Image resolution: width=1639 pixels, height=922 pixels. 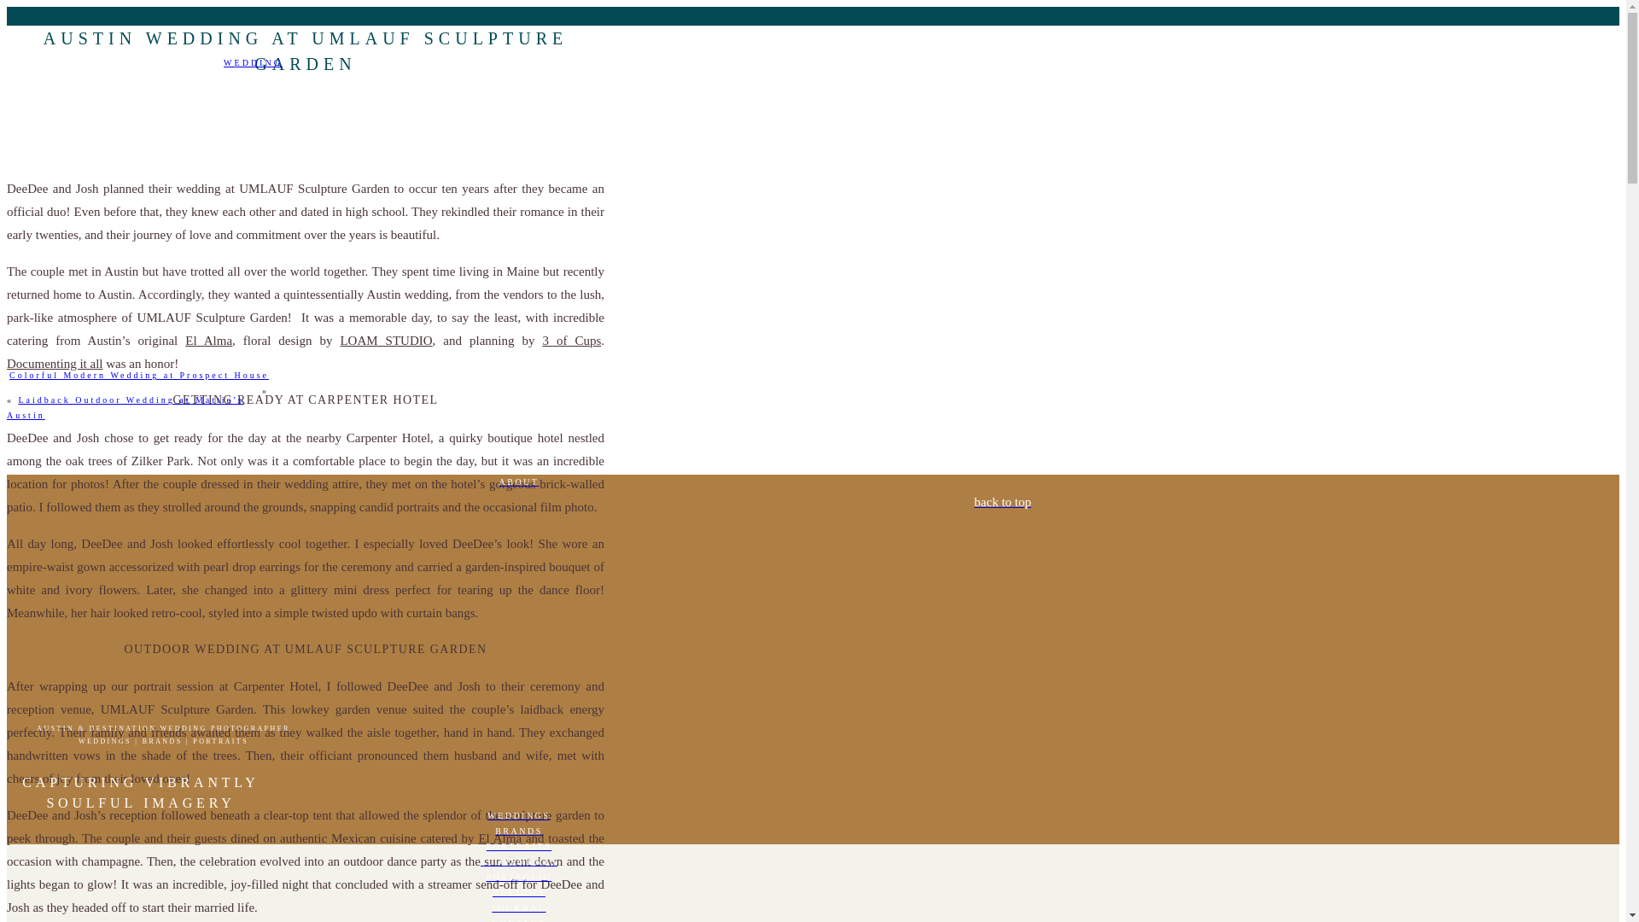 I want to click on REVIEWS, so click(x=518, y=893).